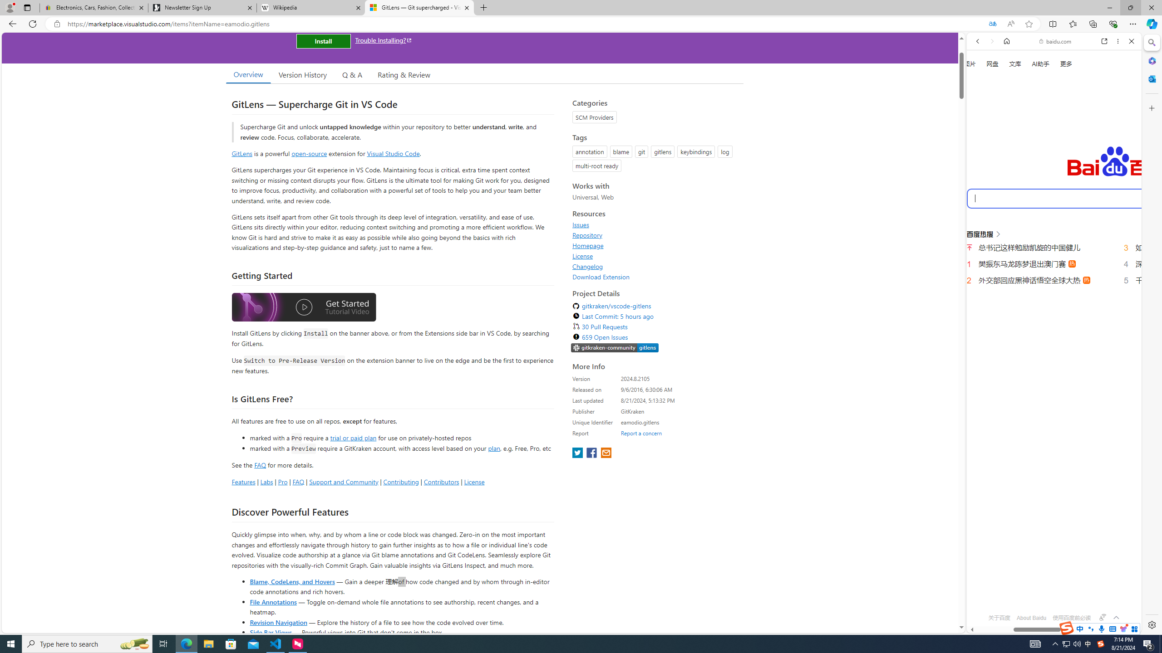  Describe the element at coordinates (606, 453) in the screenshot. I see `share extension on email` at that location.